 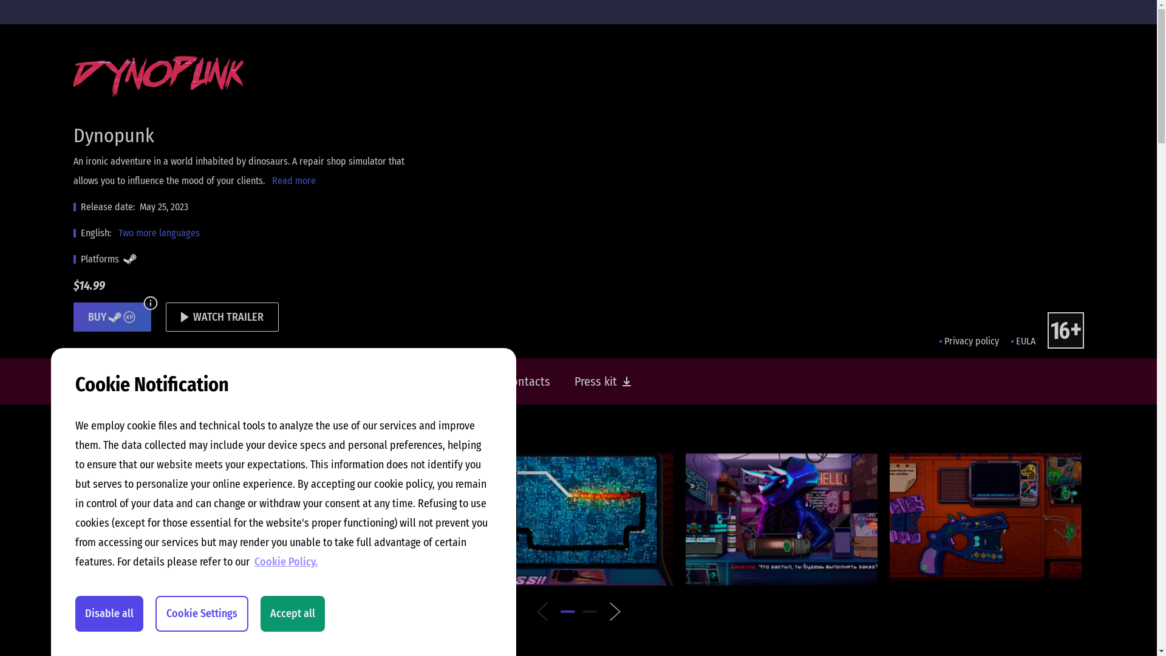 What do you see at coordinates (969, 341) in the screenshot?
I see `Privacy policy` at bounding box center [969, 341].